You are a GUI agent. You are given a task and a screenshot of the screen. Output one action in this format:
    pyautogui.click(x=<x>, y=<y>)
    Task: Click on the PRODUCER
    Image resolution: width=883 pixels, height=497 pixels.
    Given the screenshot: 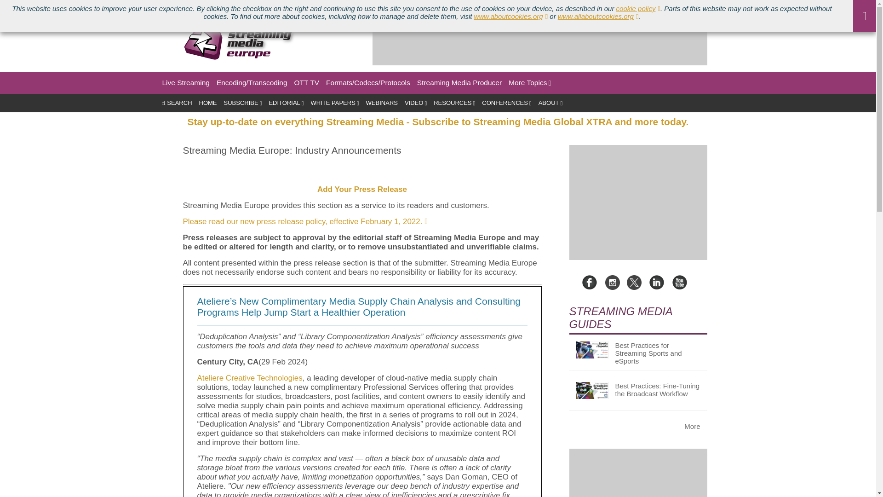 What is the action you would take?
    pyautogui.click(x=61, y=6)
    